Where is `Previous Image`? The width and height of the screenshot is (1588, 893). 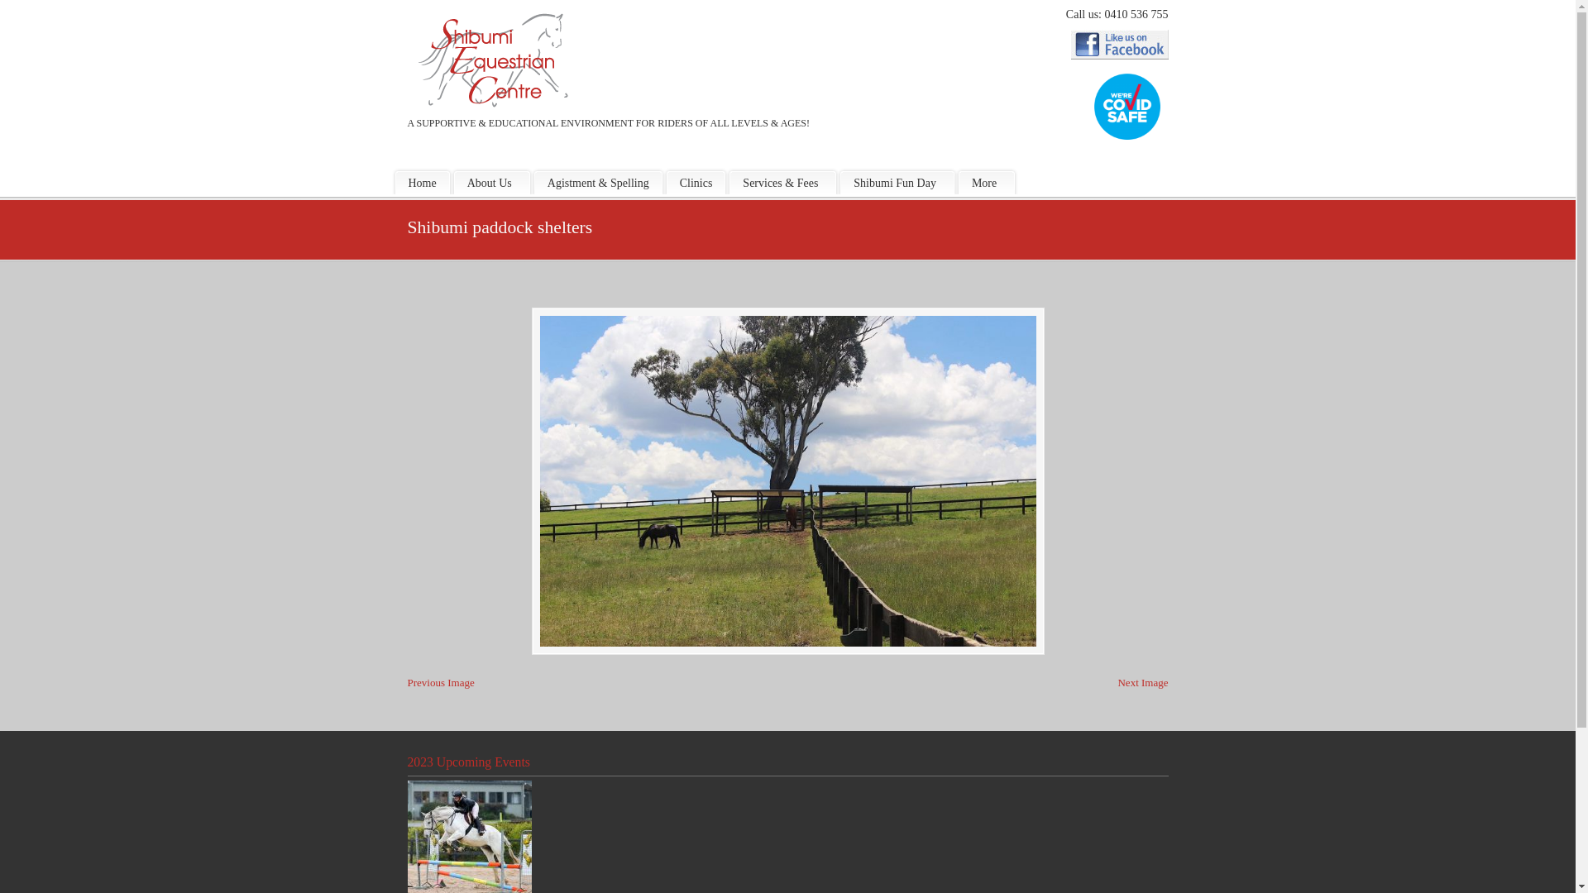 Previous Image is located at coordinates (440, 683).